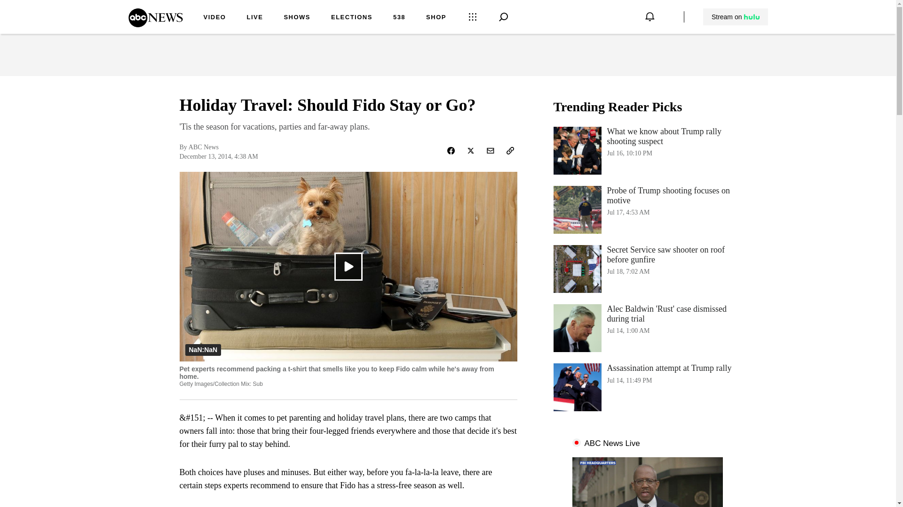  Describe the element at coordinates (399, 18) in the screenshot. I see `538` at that location.